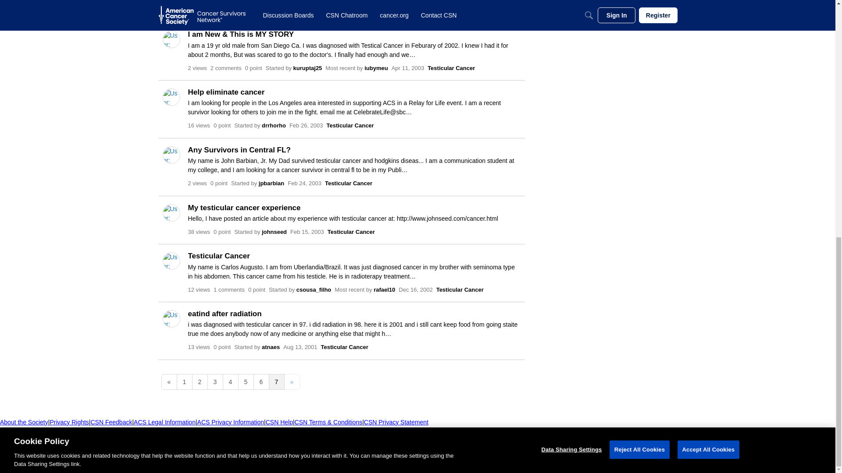  What do you see at coordinates (458, 11) in the screenshot?
I see `Testicular Cancer` at bounding box center [458, 11].